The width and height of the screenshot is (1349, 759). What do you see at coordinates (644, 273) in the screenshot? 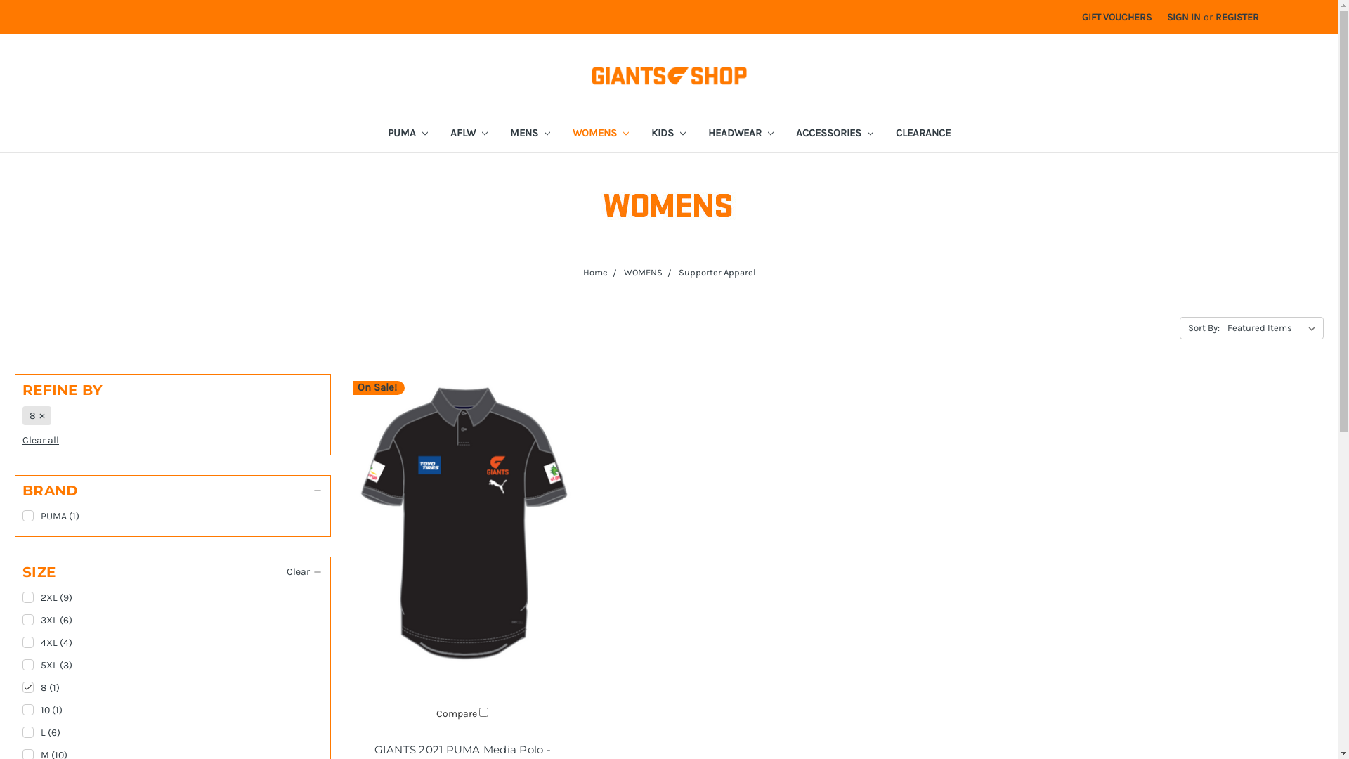
I see `WOMENS` at bounding box center [644, 273].